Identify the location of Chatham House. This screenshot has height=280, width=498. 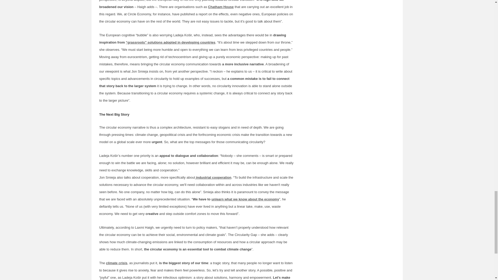
(221, 7).